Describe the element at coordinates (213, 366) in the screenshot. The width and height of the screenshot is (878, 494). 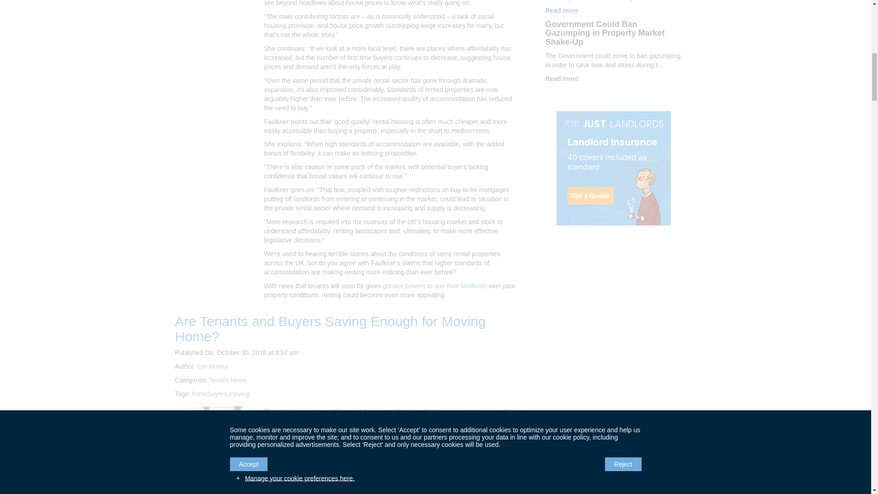
I see `Posts by Em Morley` at that location.